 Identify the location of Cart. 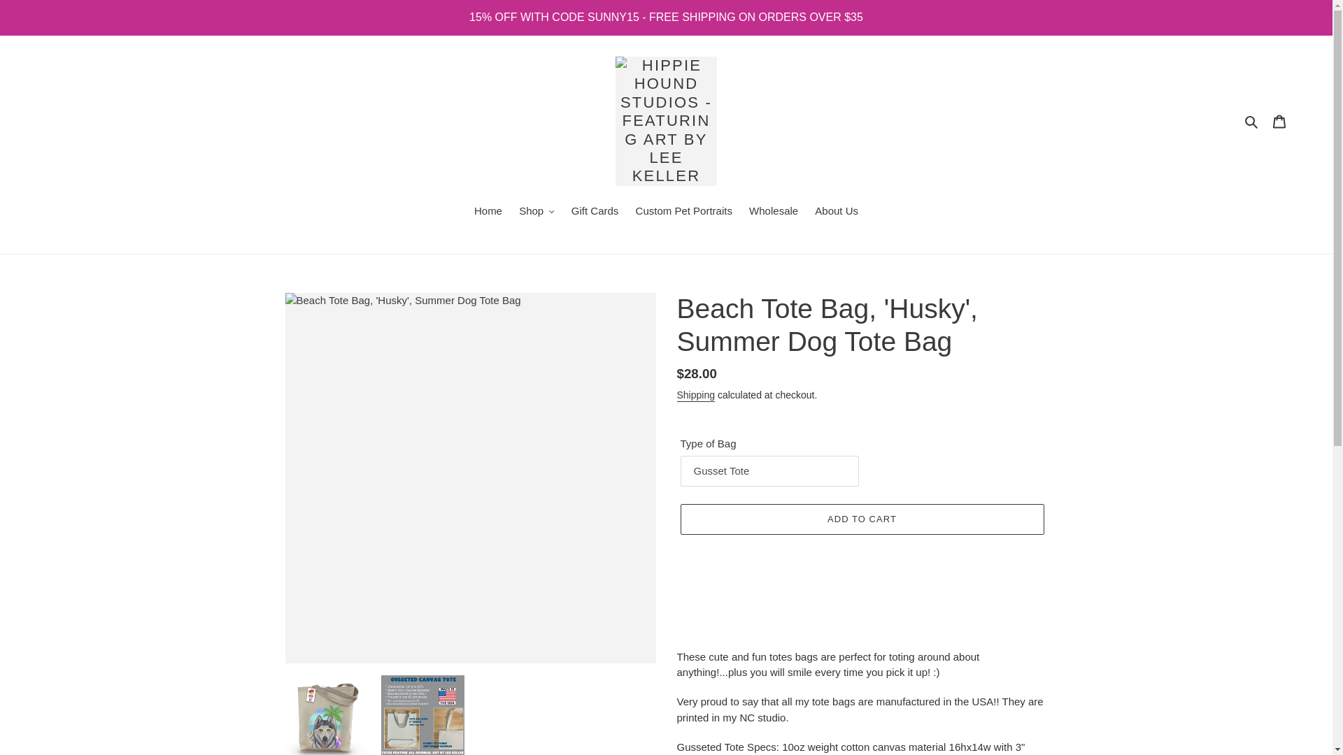
(1279, 122).